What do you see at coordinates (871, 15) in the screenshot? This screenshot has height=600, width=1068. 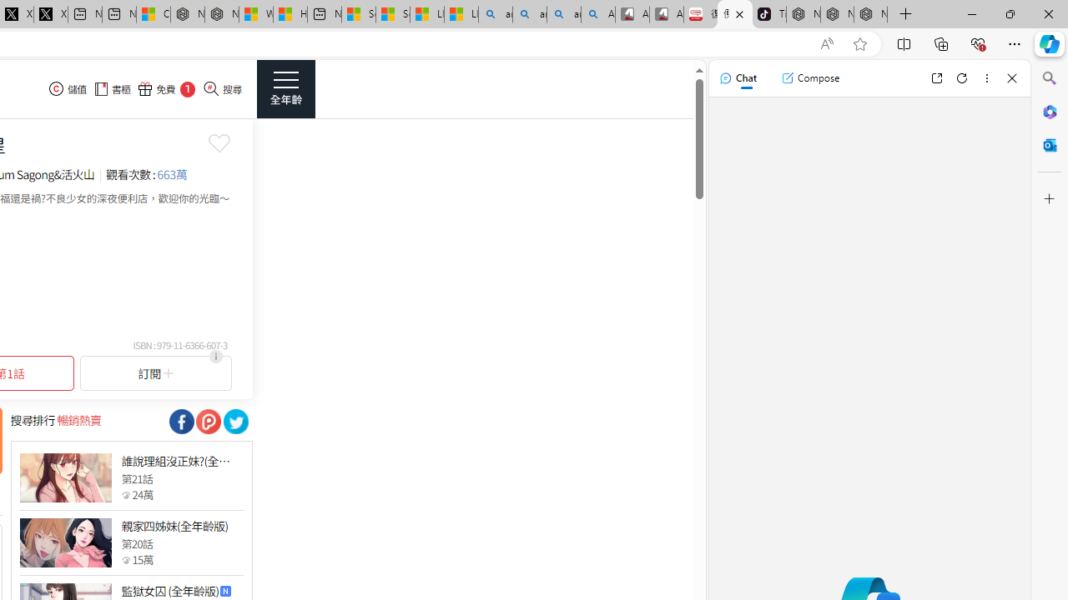 I see `Nordace - Siena Pro 15 Essential Set` at bounding box center [871, 15].